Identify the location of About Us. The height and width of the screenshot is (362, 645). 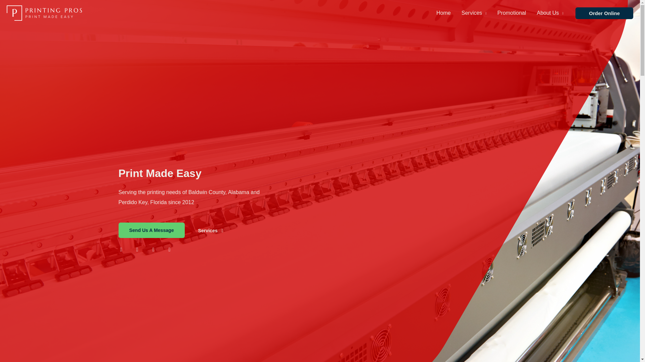
(550, 13).